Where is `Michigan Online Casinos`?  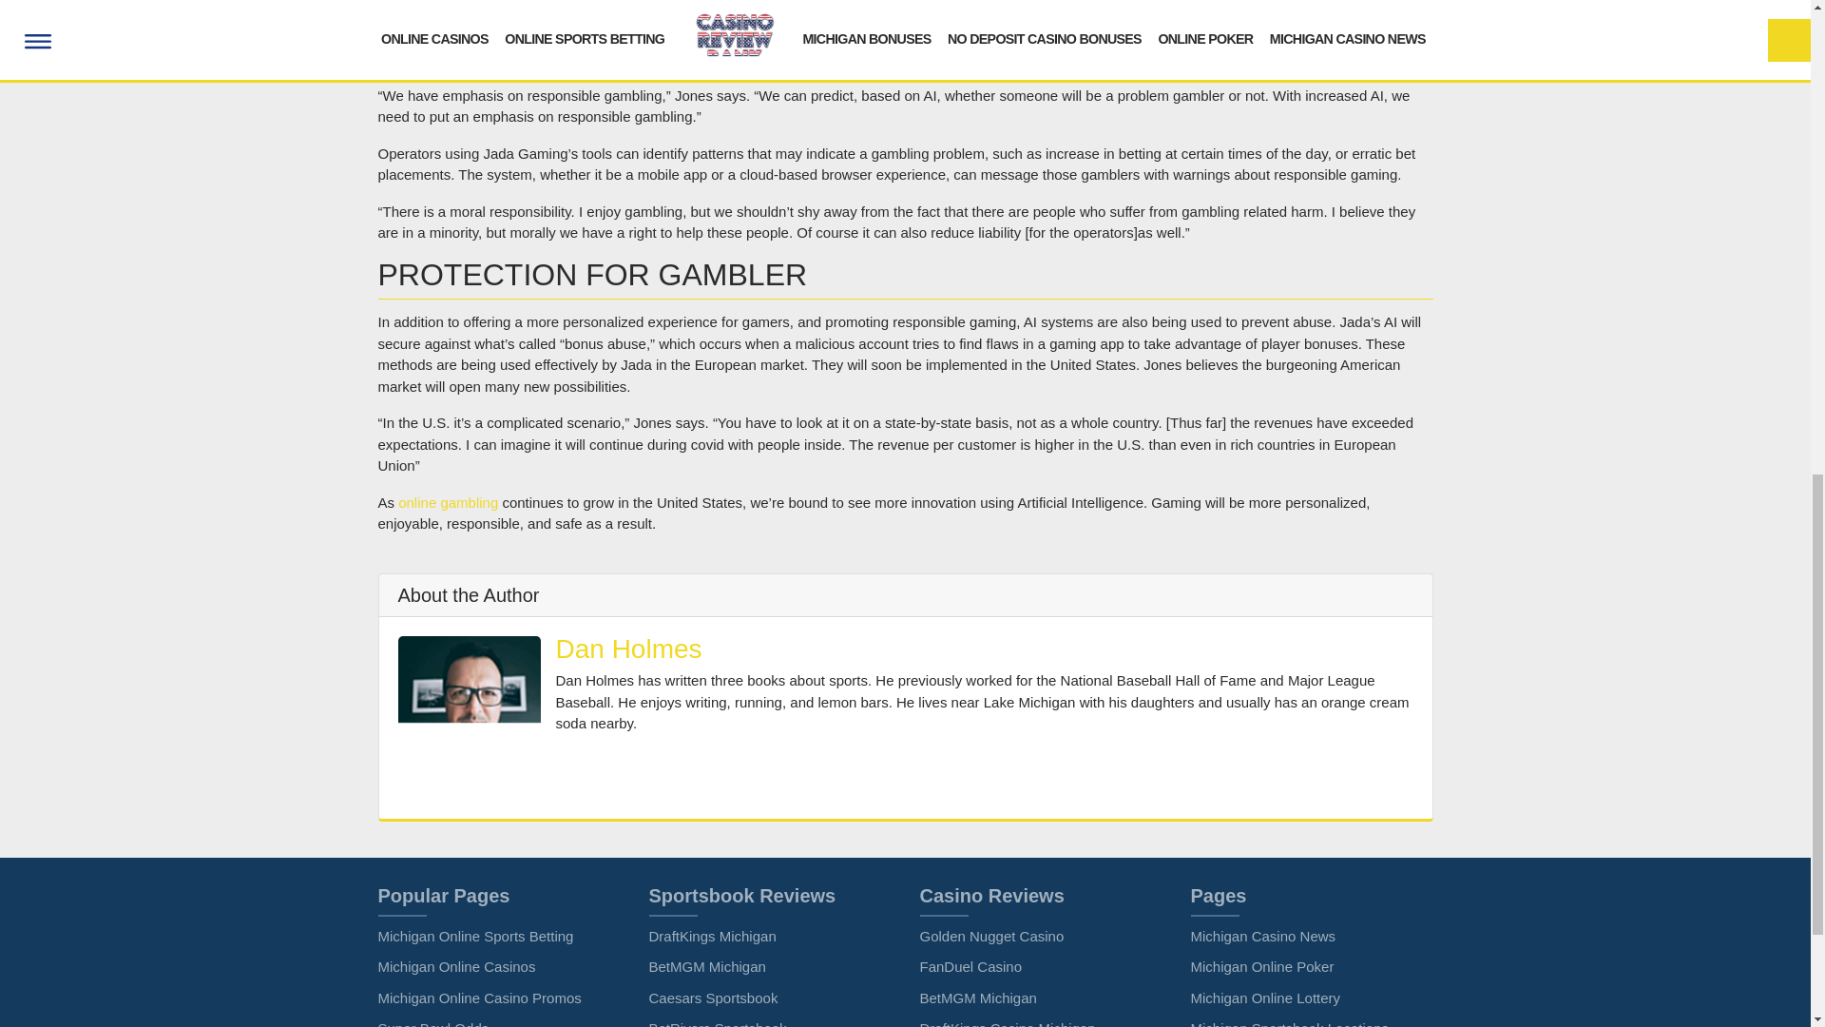 Michigan Online Casinos is located at coordinates (456, 966).